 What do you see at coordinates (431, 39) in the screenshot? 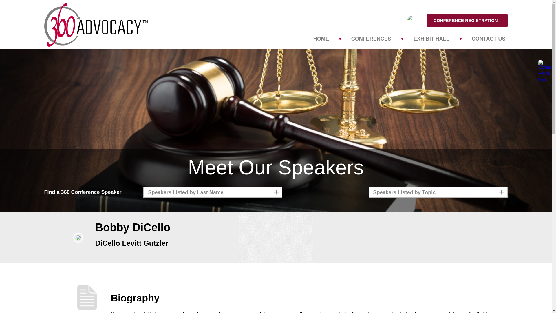
I see `EXHIBIT HALL` at bounding box center [431, 39].